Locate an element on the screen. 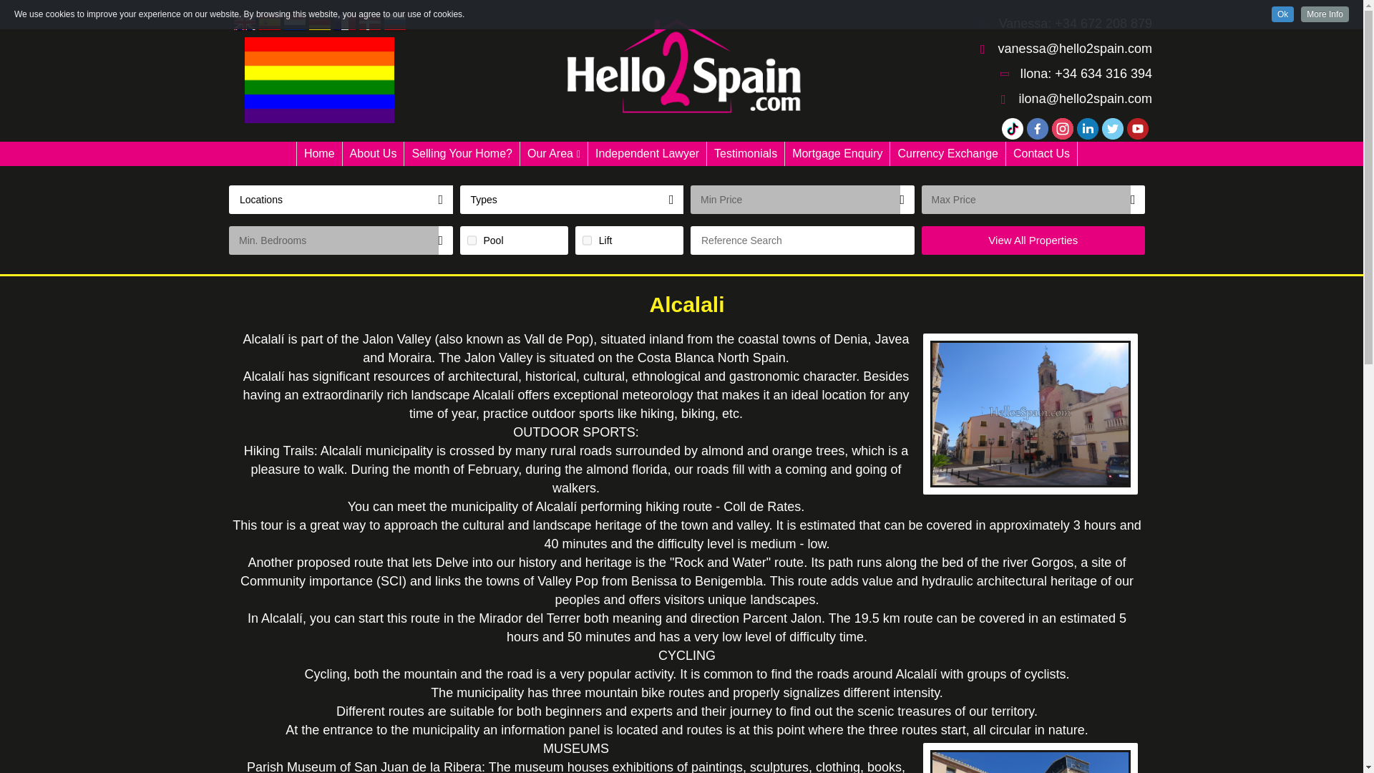 The height and width of the screenshot is (773, 1374). YouTube is located at coordinates (1138, 129).